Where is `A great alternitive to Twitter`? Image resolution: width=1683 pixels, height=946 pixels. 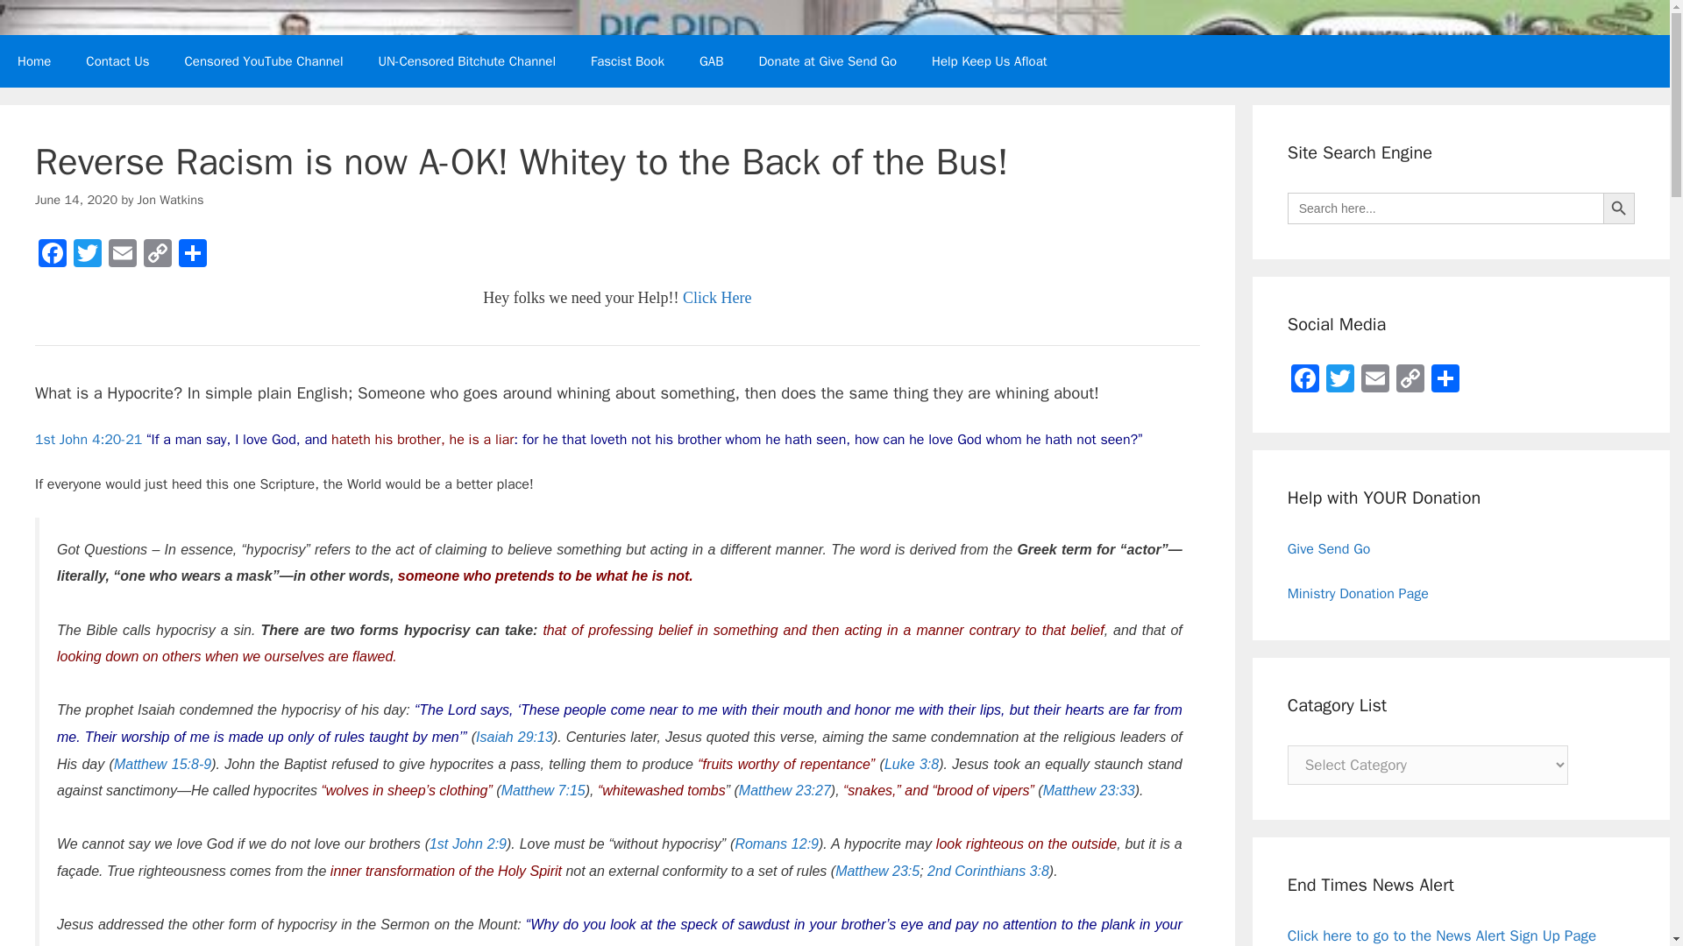
A great alternitive to Twitter is located at coordinates (712, 61).